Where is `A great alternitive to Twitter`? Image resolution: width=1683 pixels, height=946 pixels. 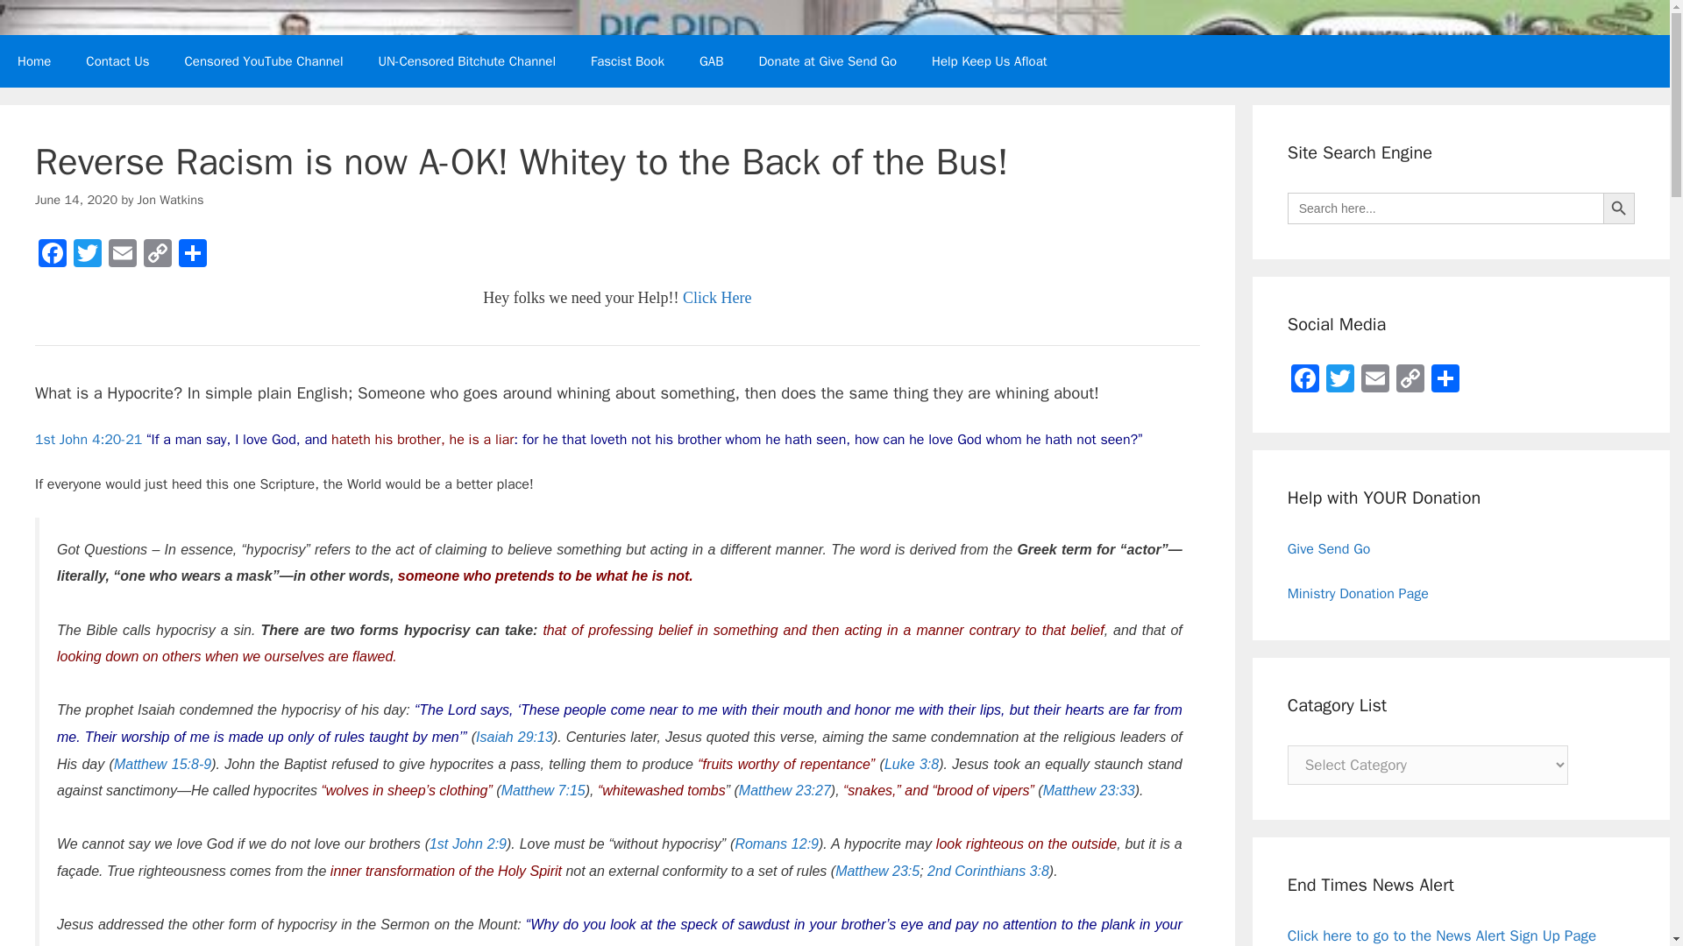
A great alternitive to Twitter is located at coordinates (712, 61).